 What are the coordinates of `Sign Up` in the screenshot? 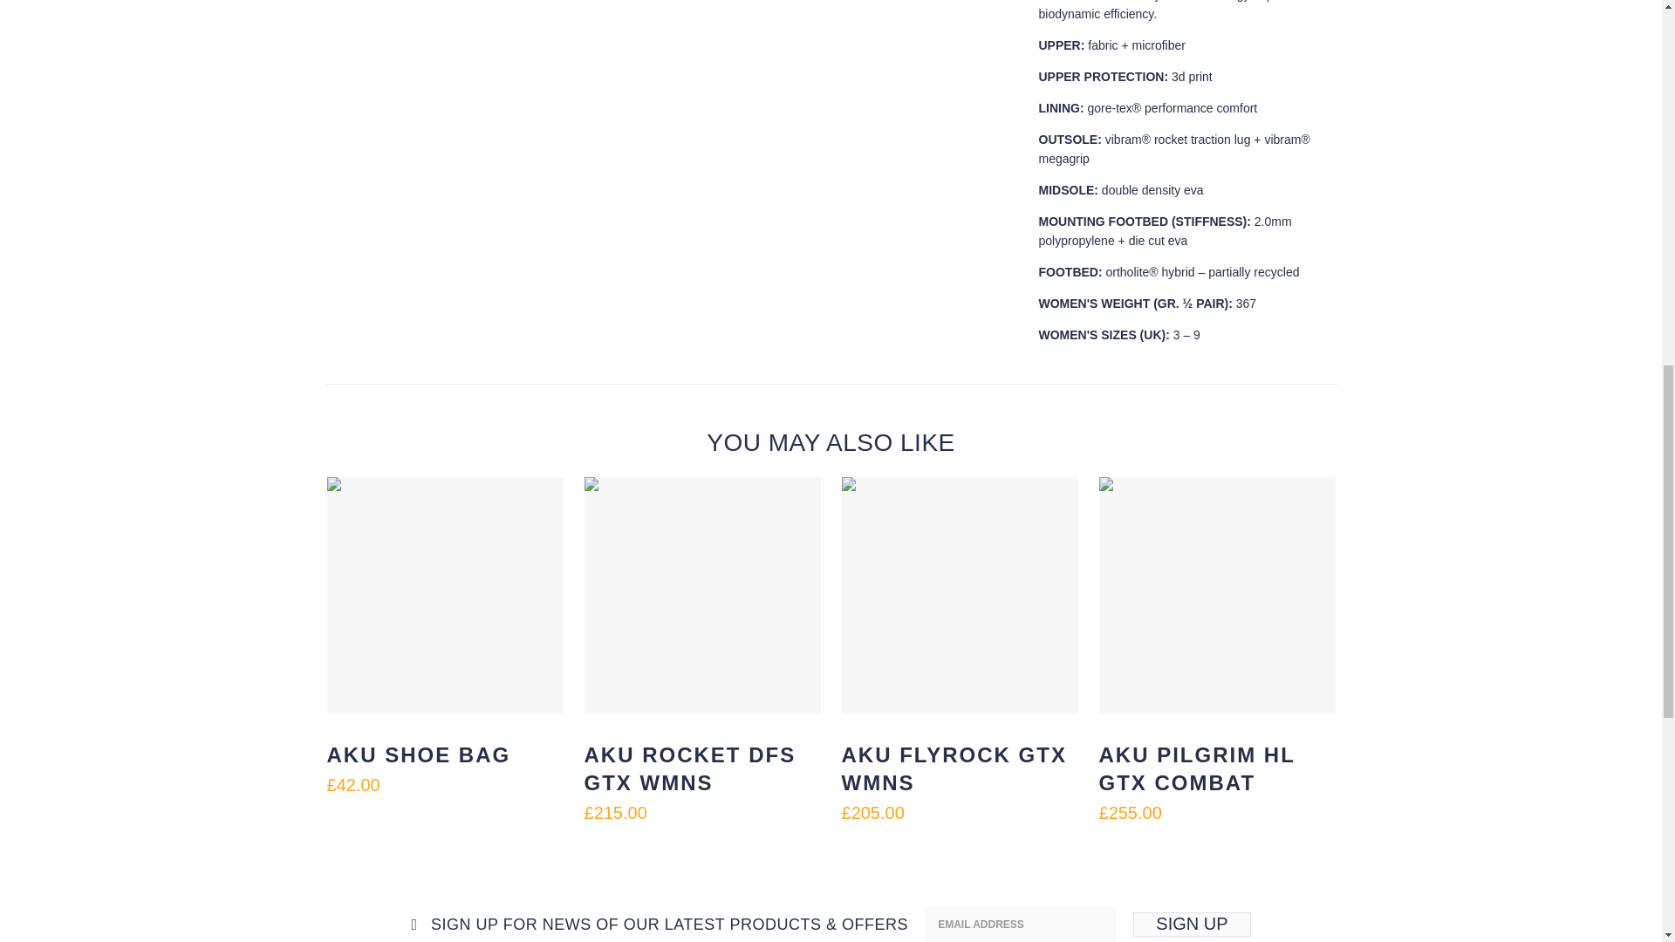 It's located at (1192, 925).